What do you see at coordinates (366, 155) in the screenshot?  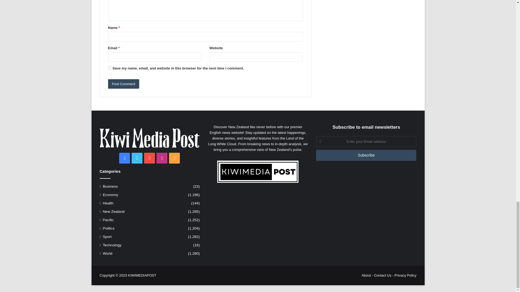 I see `Subscribe` at bounding box center [366, 155].